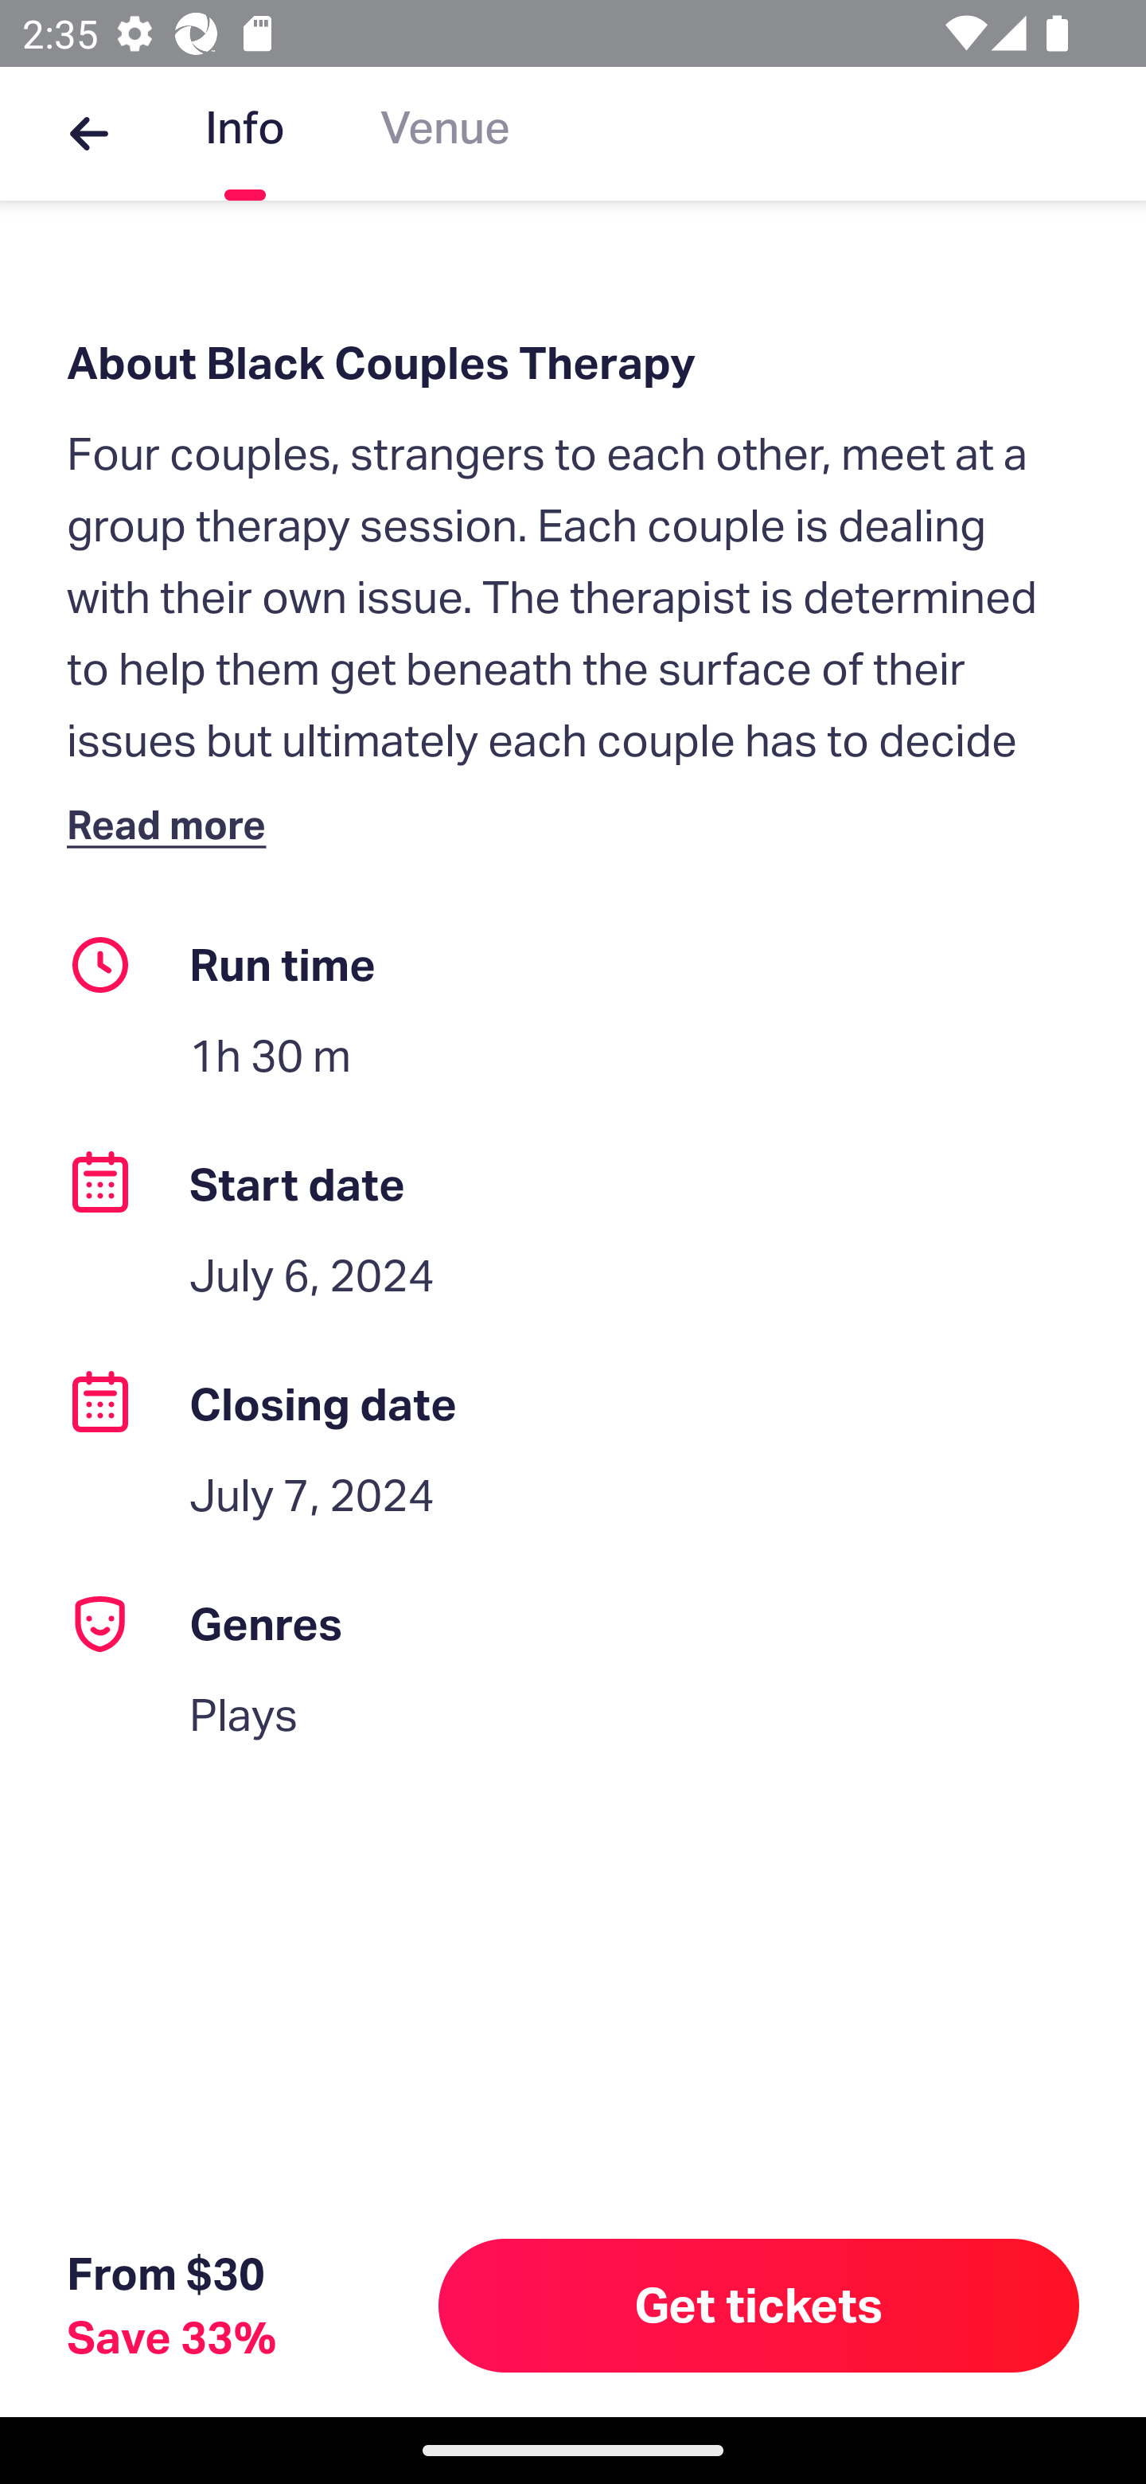  I want to click on Venue, so click(445, 134).